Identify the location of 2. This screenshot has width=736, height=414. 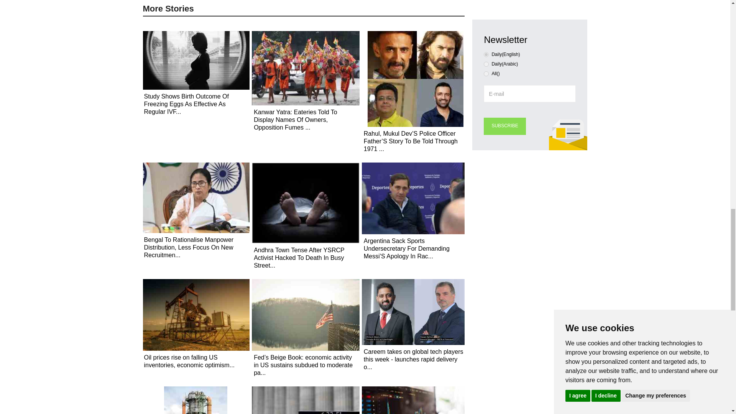
(486, 74).